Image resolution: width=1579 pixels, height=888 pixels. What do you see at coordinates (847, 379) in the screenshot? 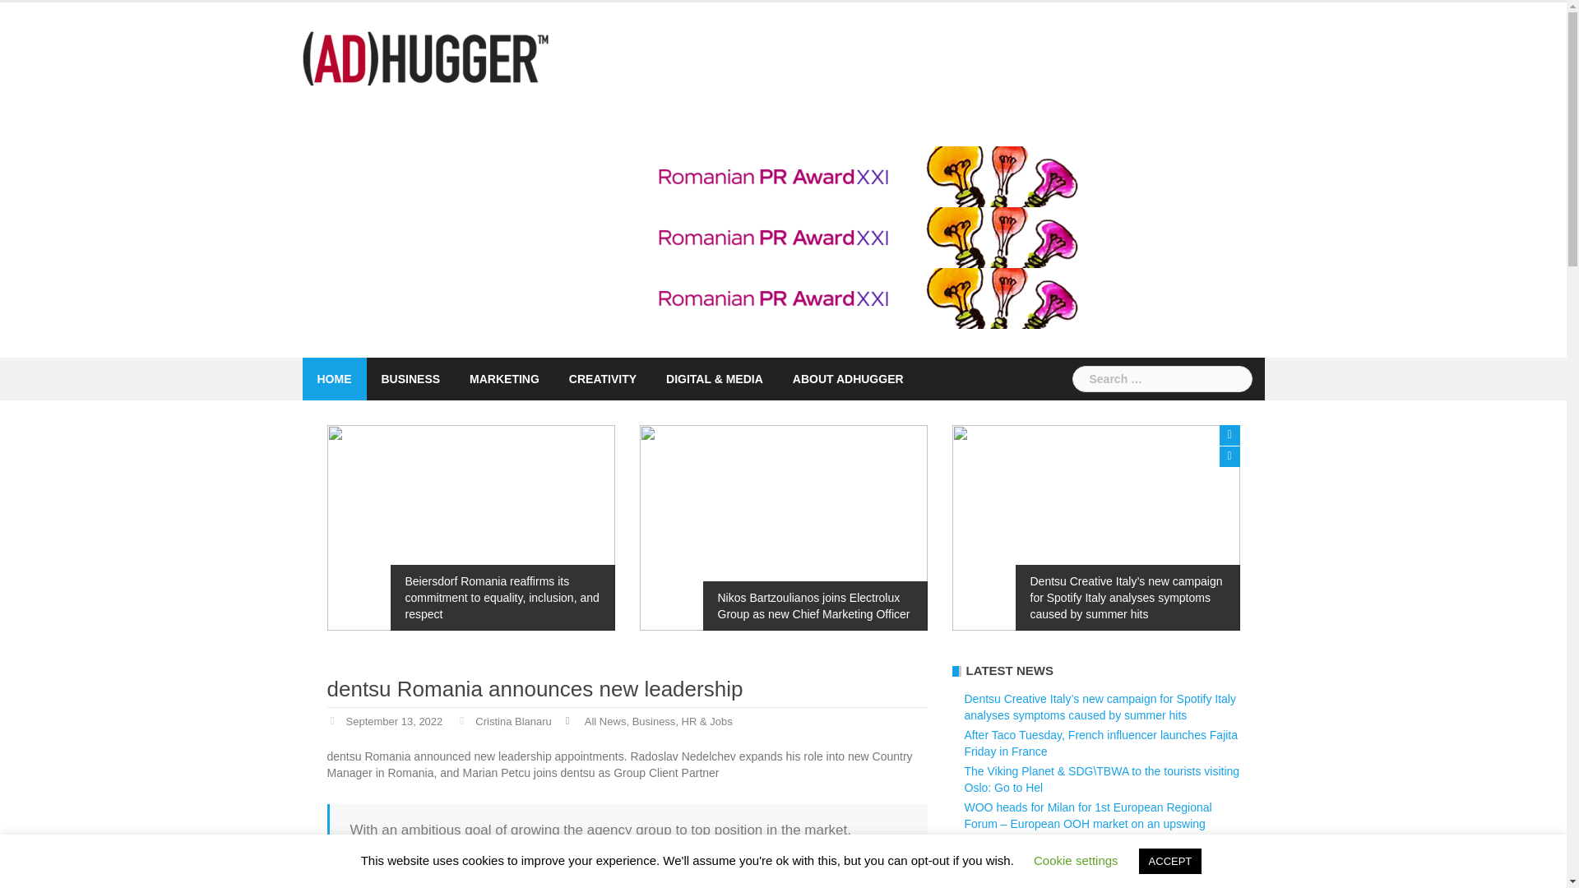
I see `ABOUT ADHUGGER` at bounding box center [847, 379].